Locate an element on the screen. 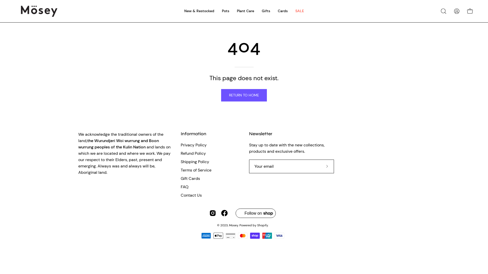 This screenshot has height=274, width=488. Information is located at coordinates (194, 134).